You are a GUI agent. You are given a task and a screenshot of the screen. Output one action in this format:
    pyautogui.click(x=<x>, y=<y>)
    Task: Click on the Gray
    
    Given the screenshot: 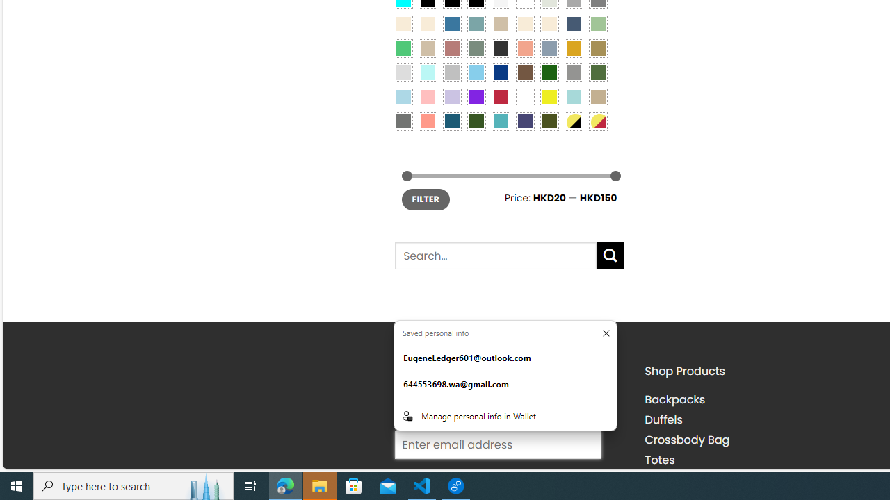 What is the action you would take?
    pyautogui.click(x=573, y=72)
    